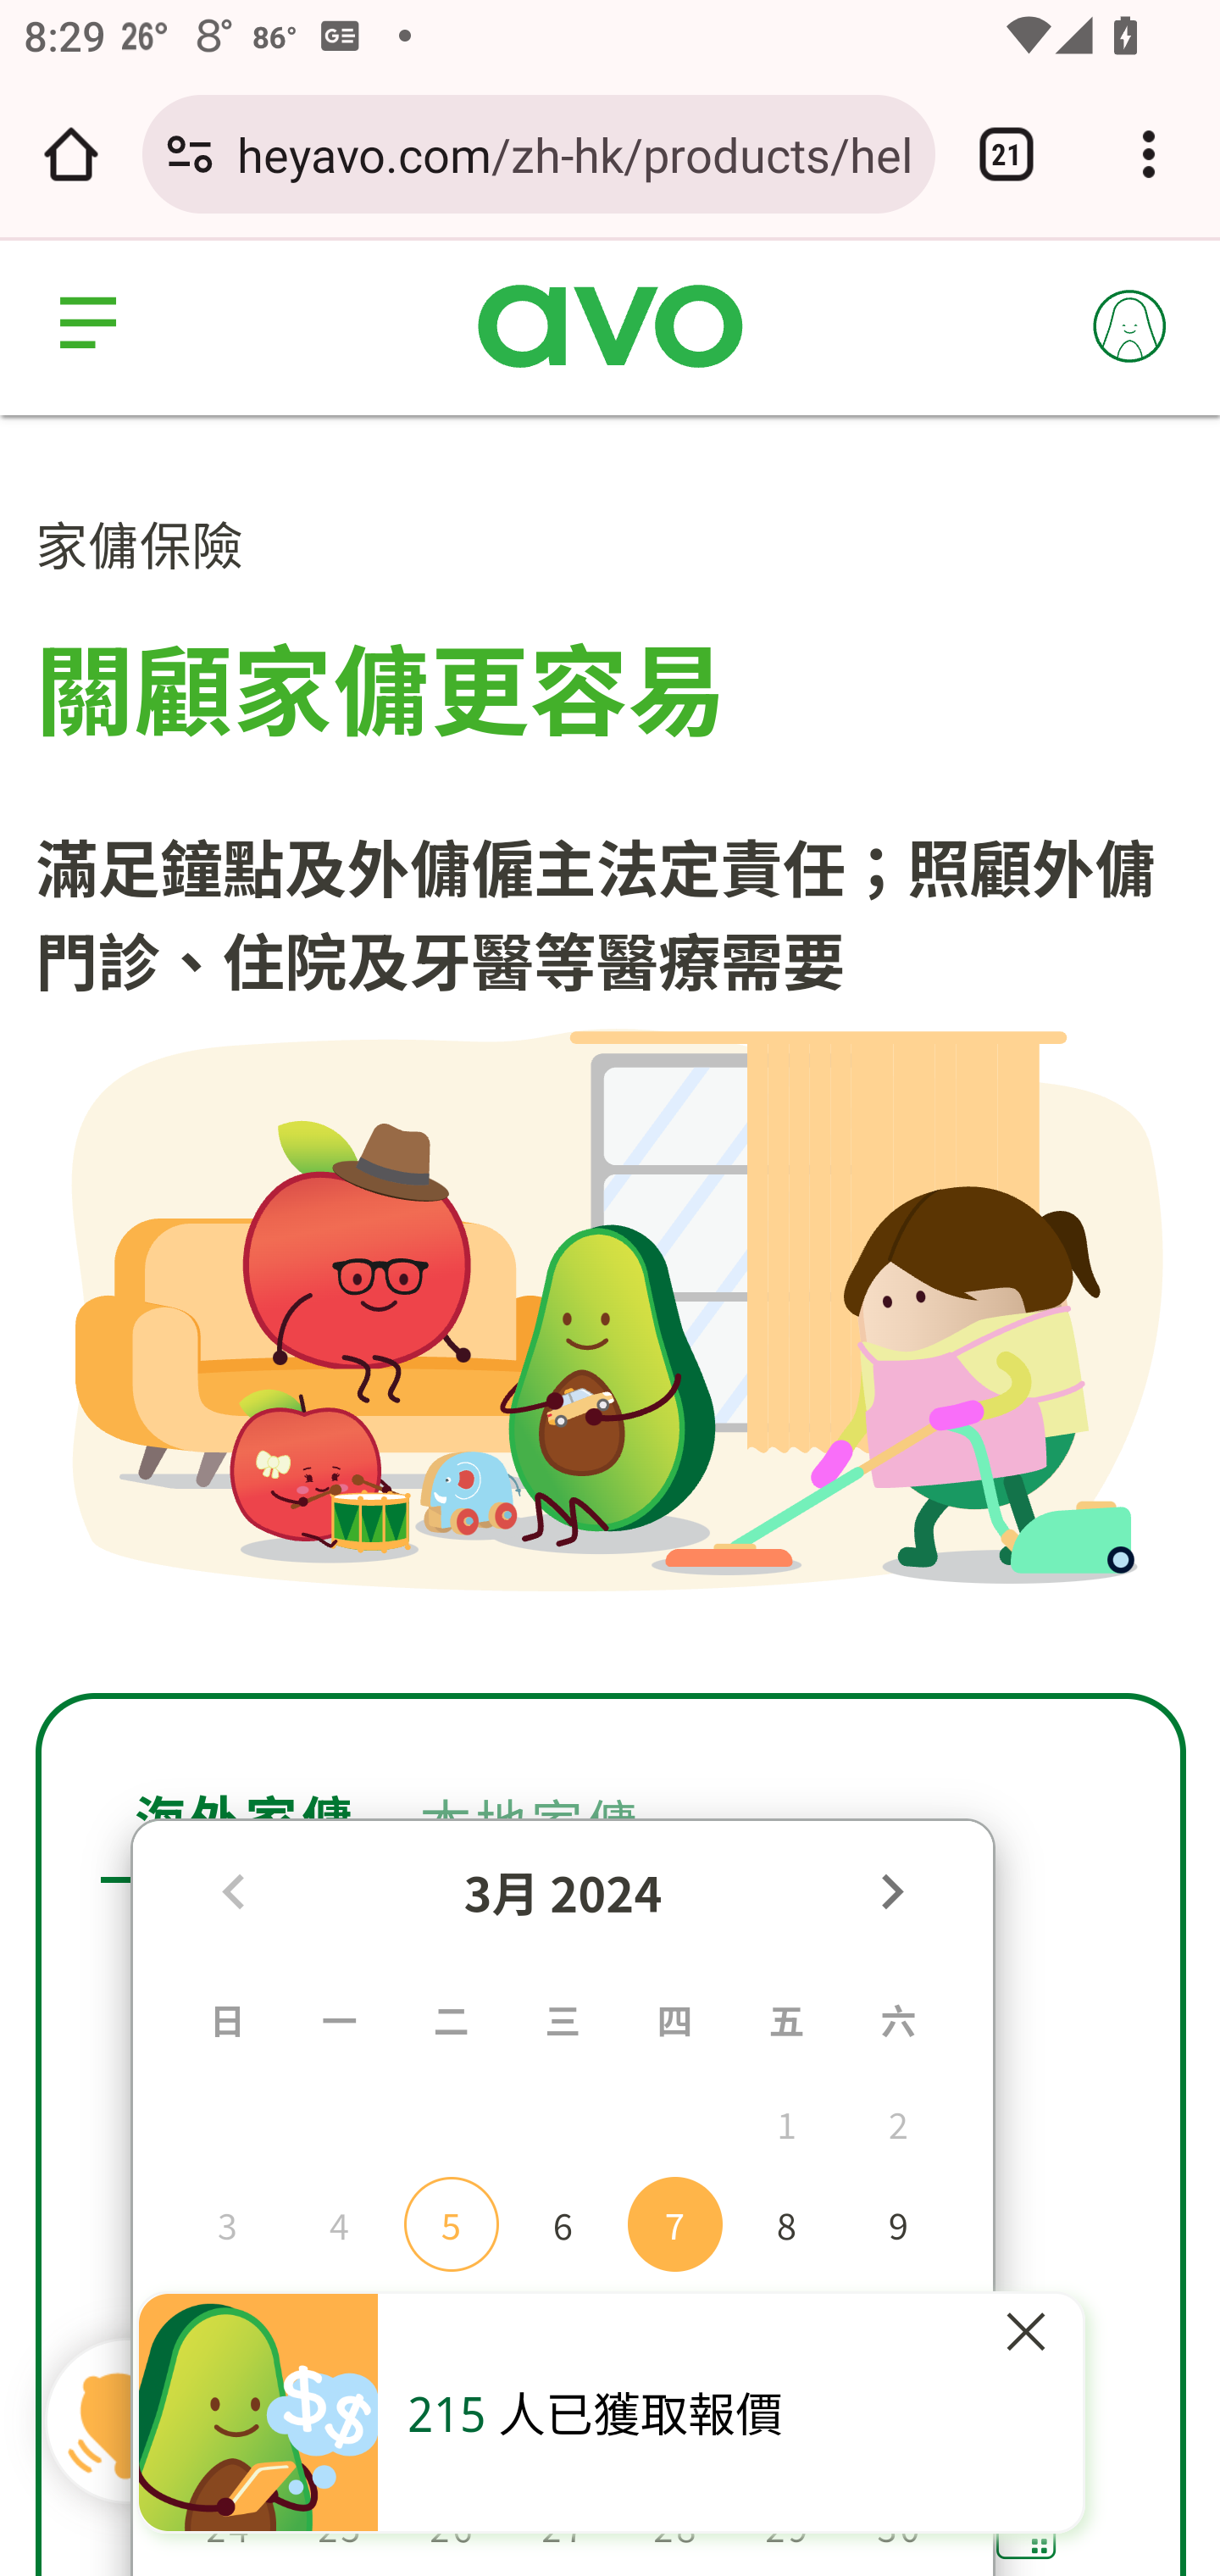 This screenshot has height=2576, width=1220. Describe the element at coordinates (1131, 325) in the screenshot. I see `Avo Profile` at that location.